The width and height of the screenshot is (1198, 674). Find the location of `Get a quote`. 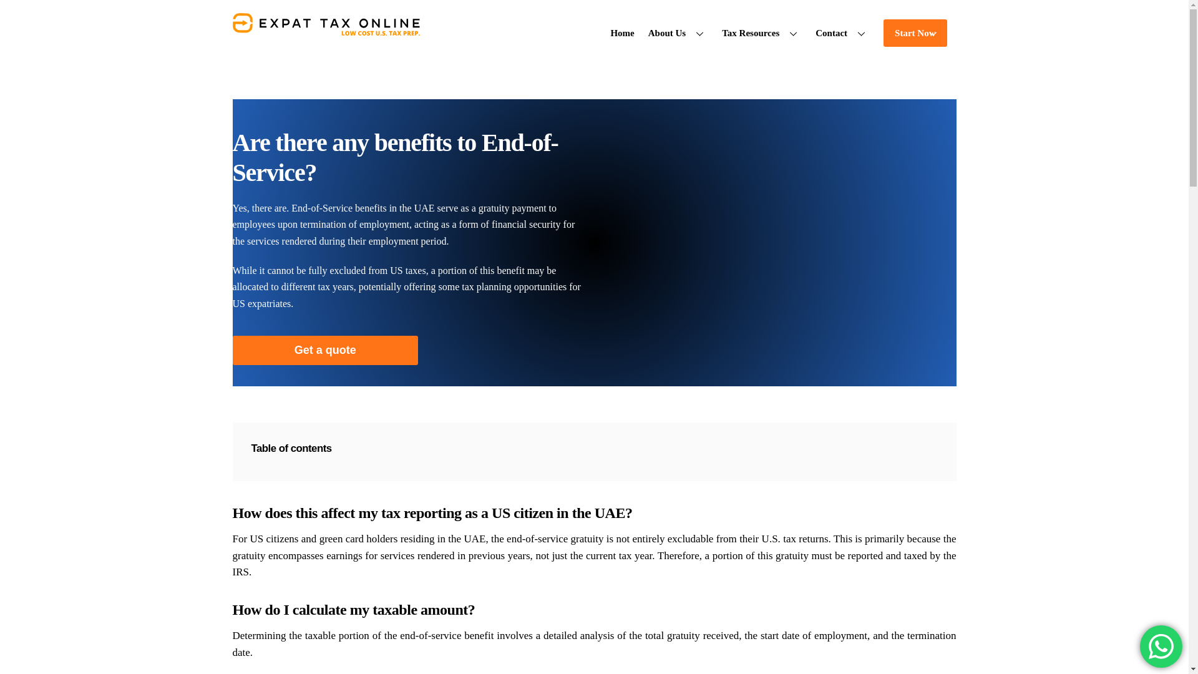

Get a quote is located at coordinates (1161, 647).